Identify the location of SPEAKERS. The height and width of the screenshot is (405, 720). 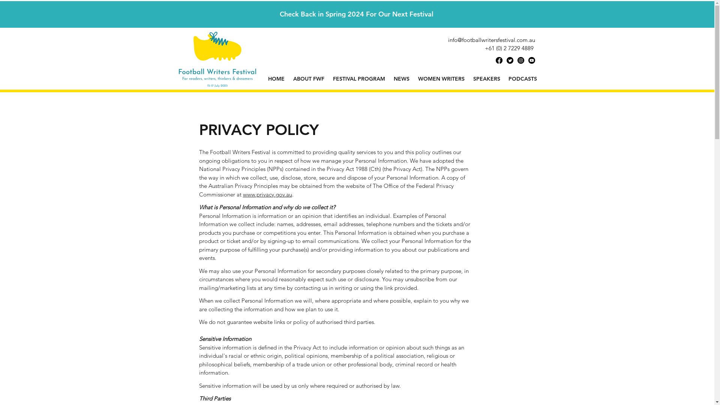
(486, 79).